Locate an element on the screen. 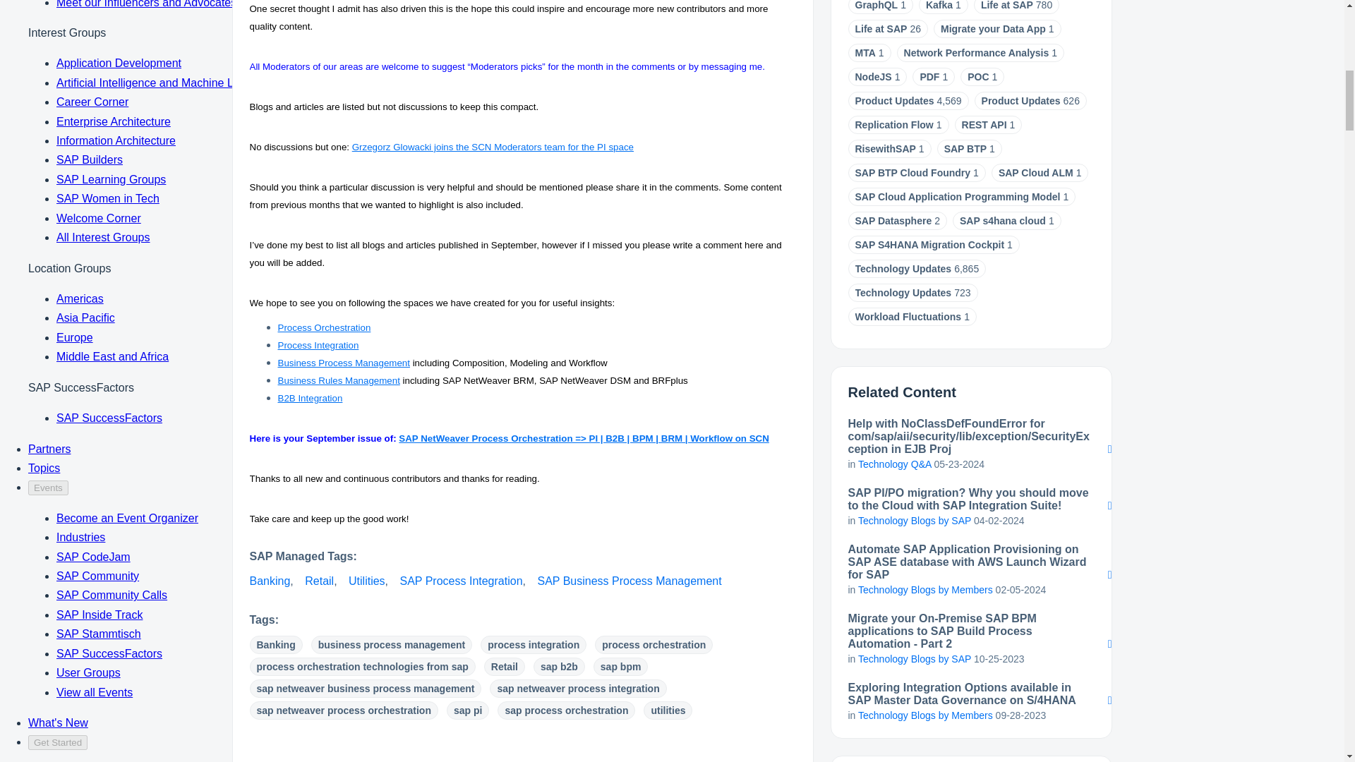  Business Process Management is located at coordinates (344, 363).